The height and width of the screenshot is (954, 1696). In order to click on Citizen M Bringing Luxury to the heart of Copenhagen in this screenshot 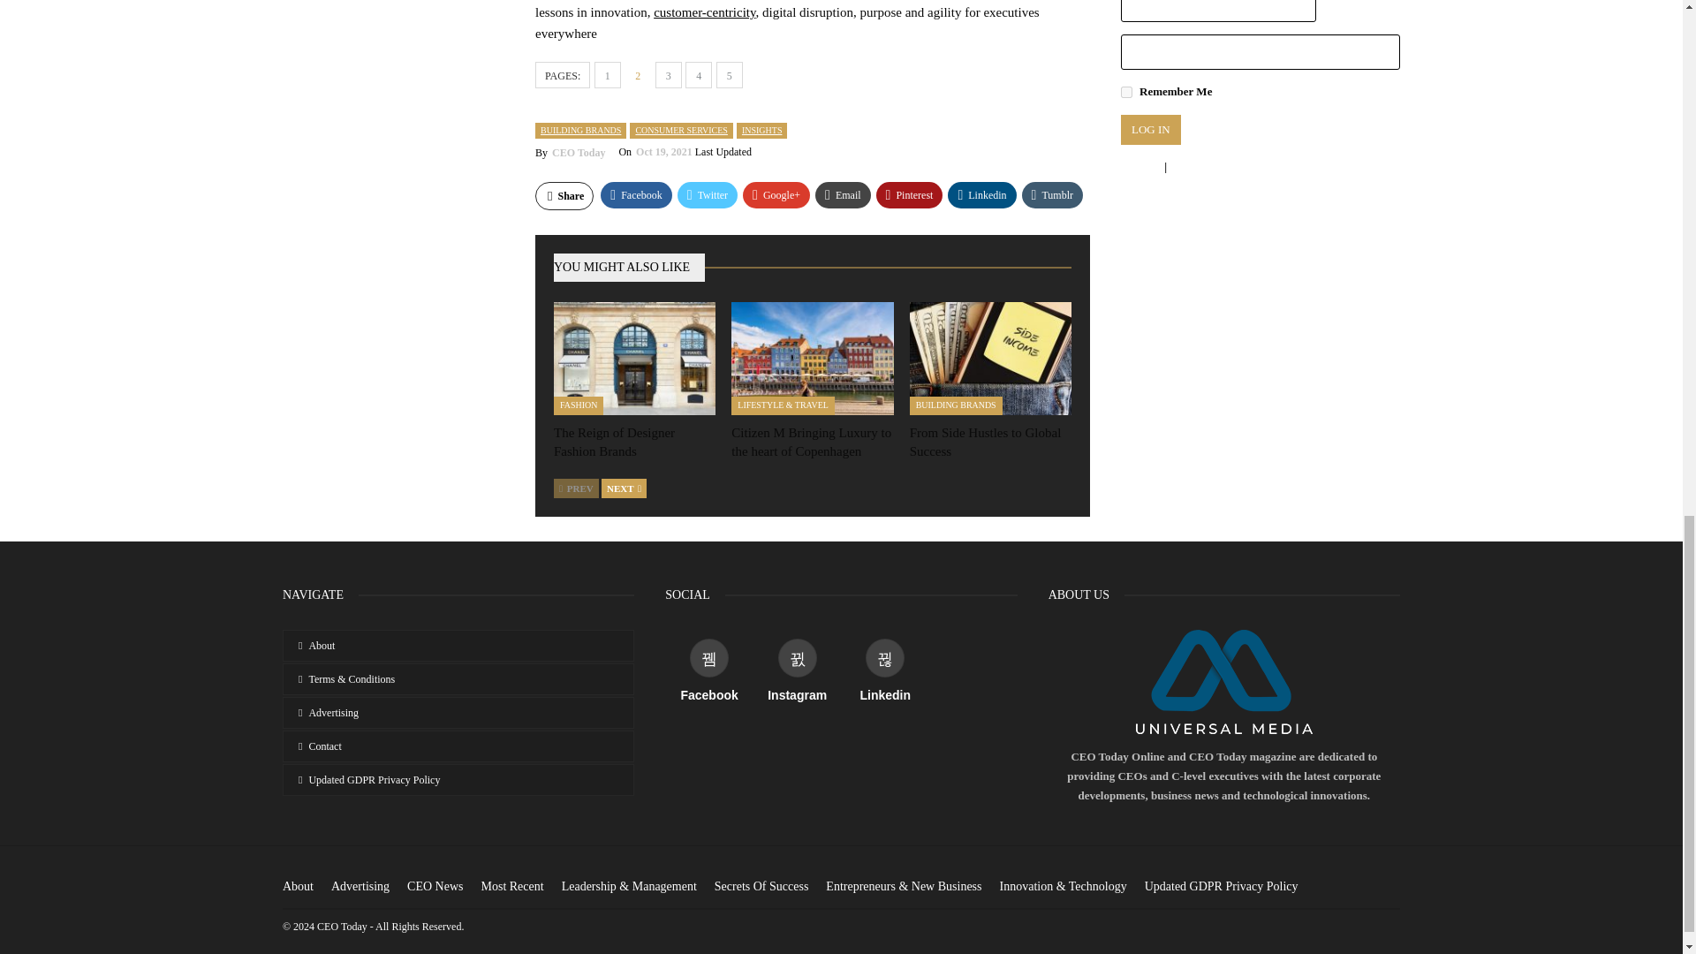, I will do `click(811, 442)`.